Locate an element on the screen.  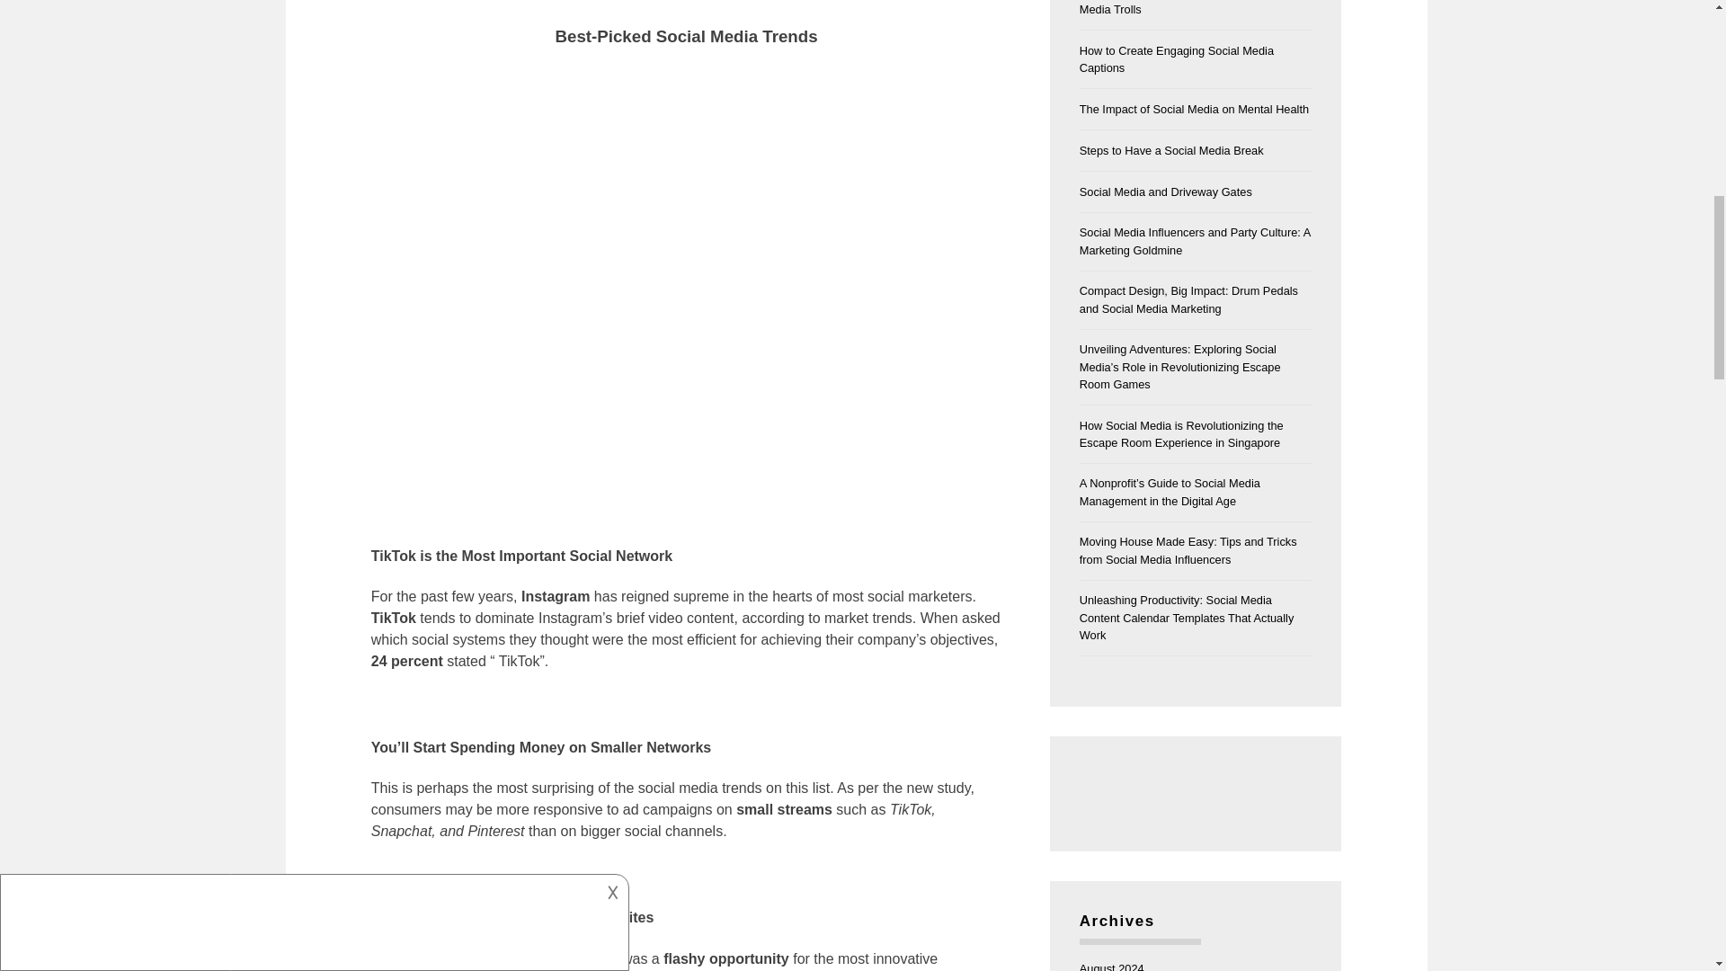
Social Media and Driveway Gates is located at coordinates (1166, 192).